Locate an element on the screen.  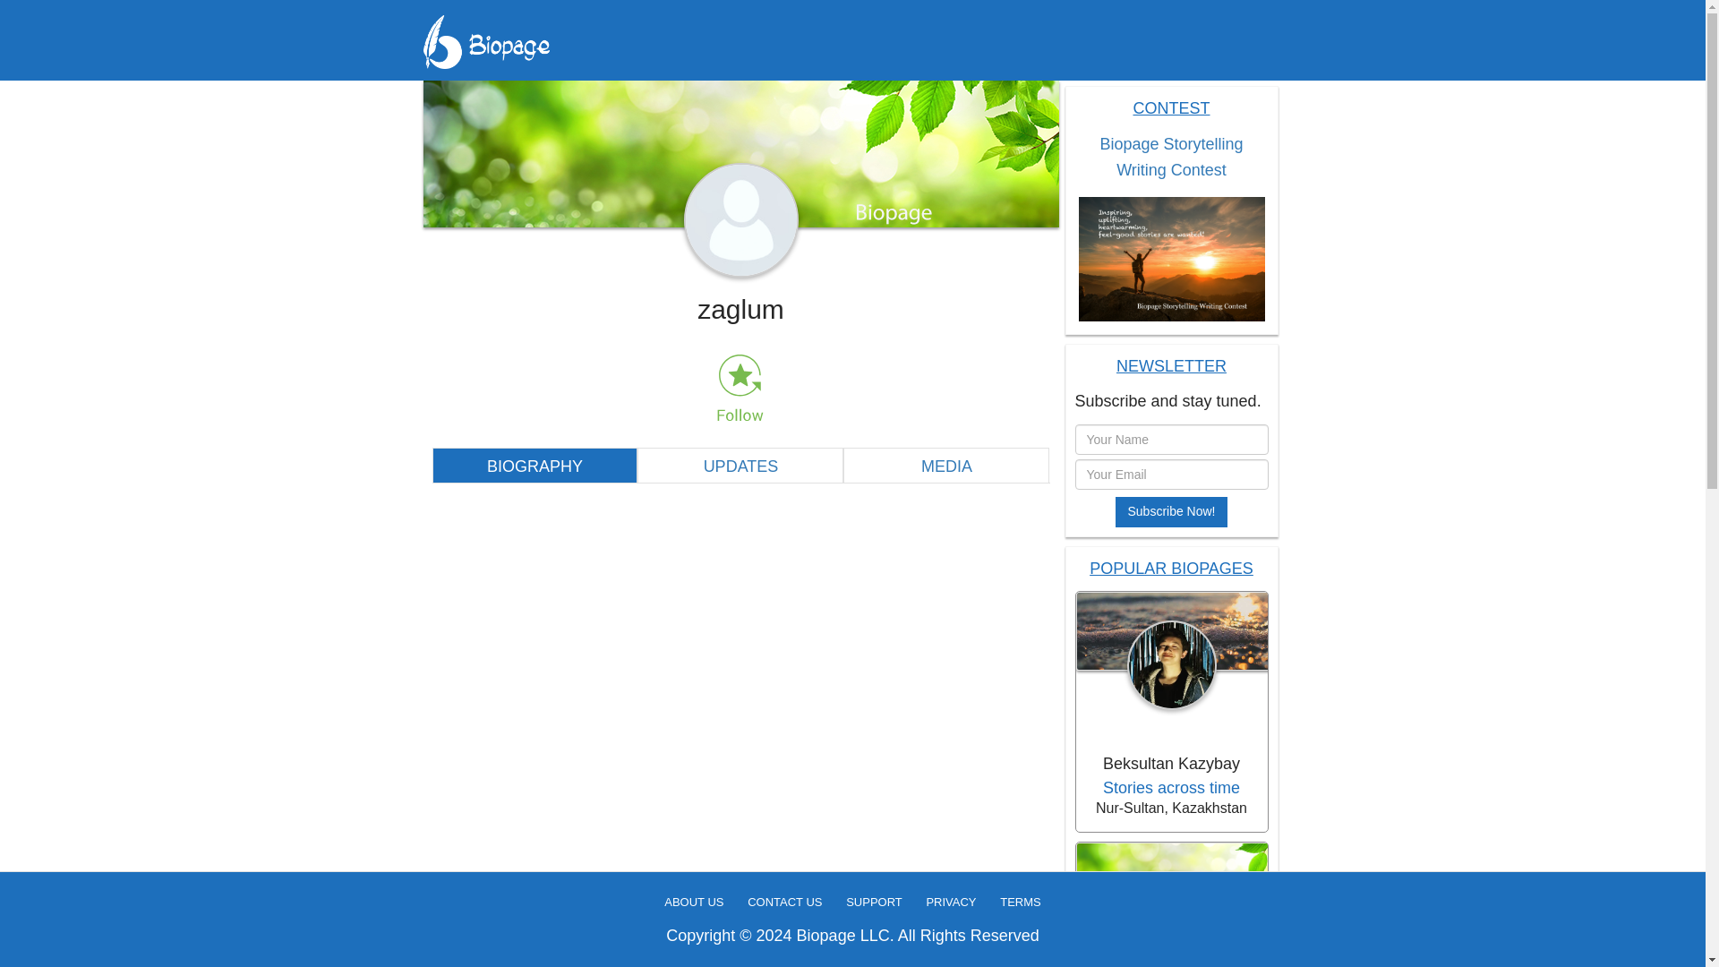
TERMS is located at coordinates (1021, 903).